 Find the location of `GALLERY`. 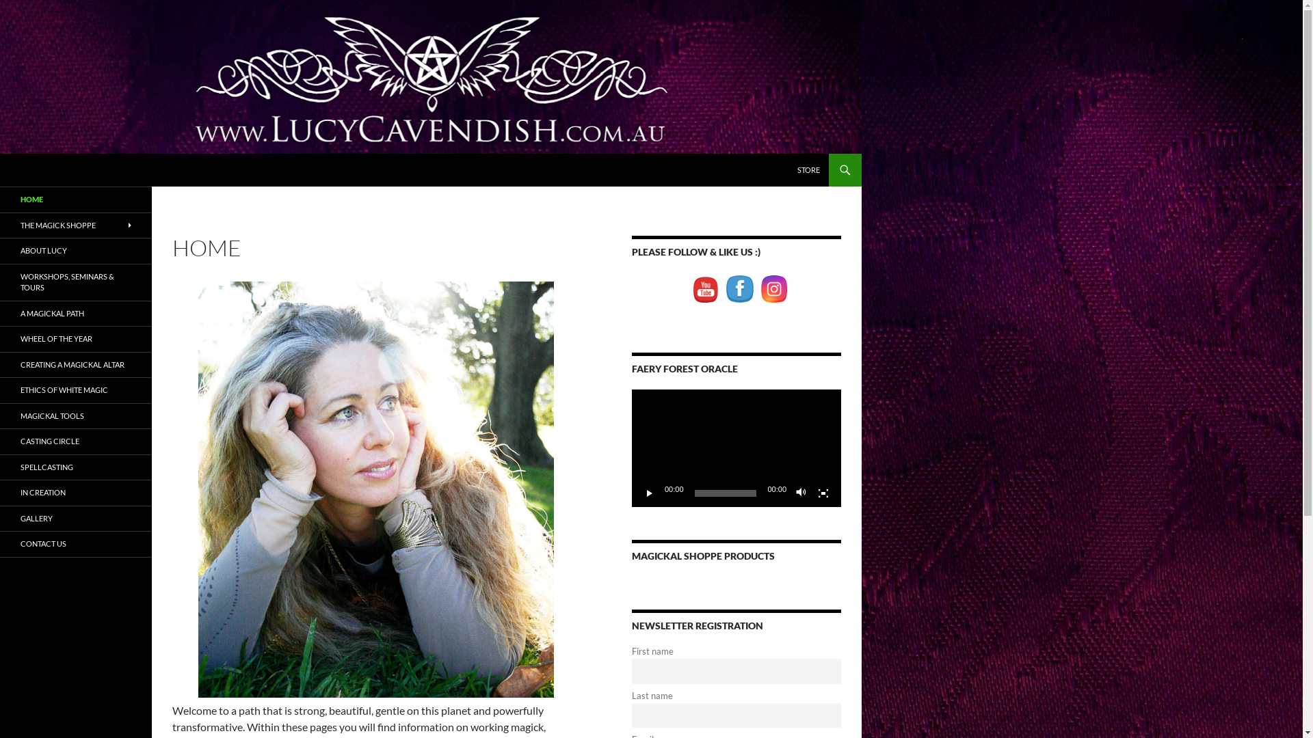

GALLERY is located at coordinates (76, 518).